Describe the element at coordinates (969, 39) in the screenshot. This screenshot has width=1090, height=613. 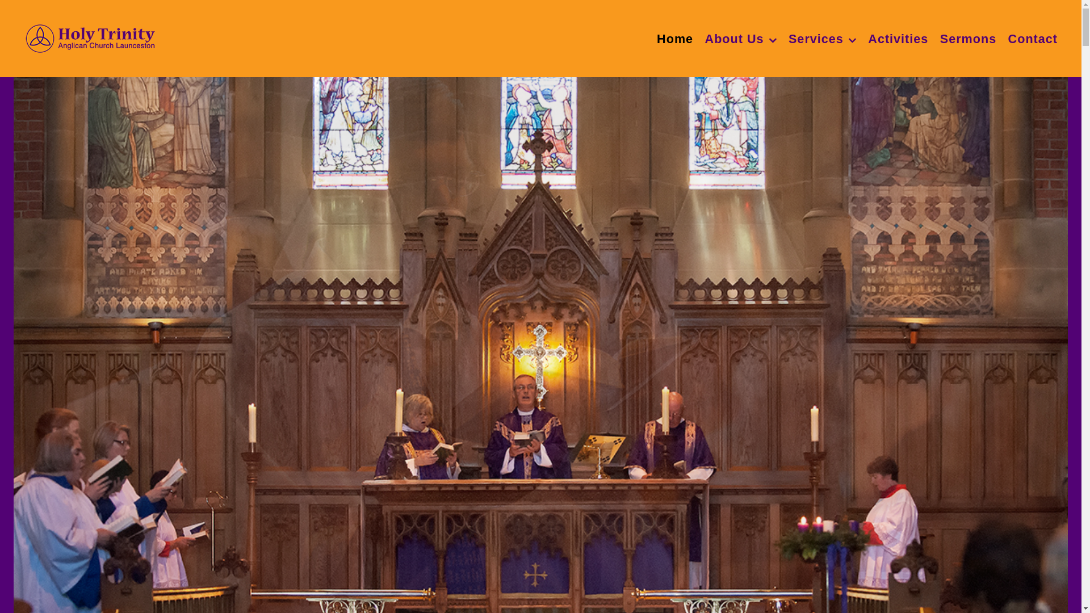
I see `Sermons` at that location.